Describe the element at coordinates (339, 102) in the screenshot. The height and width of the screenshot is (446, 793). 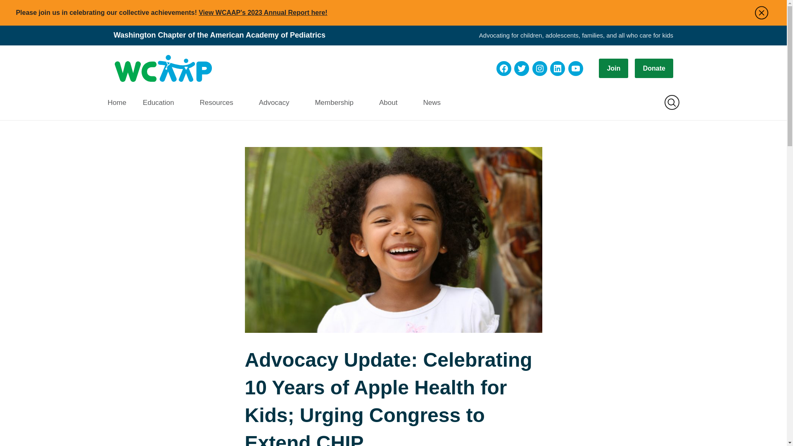
I see `Membership` at that location.